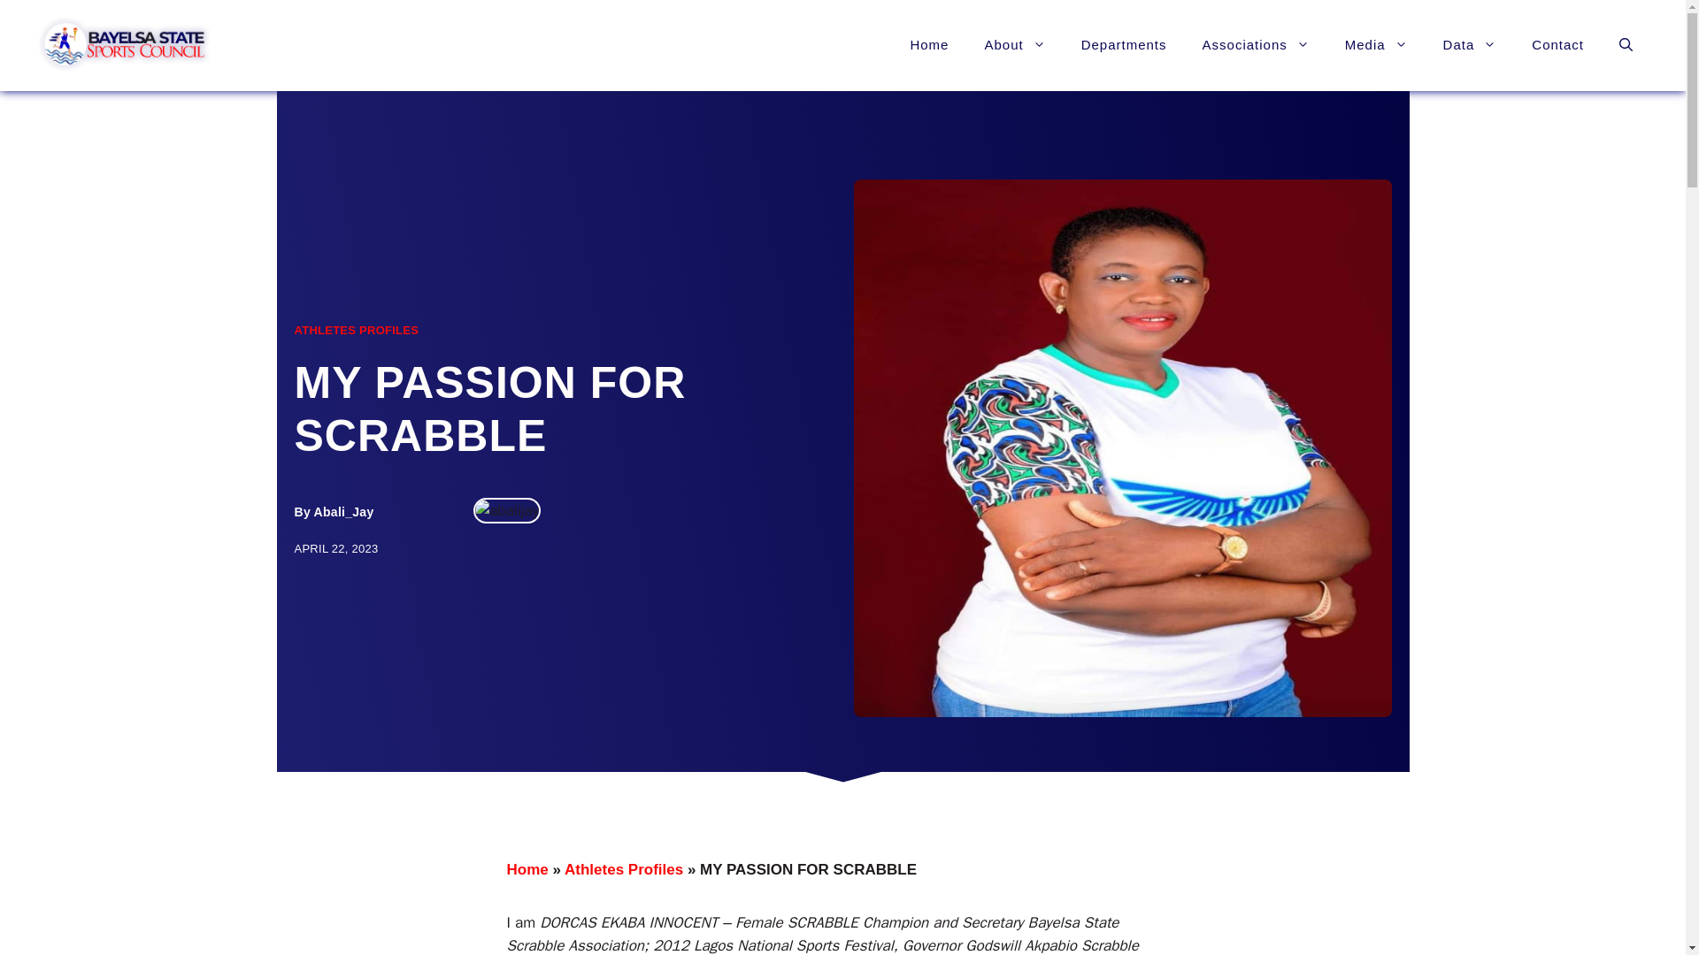 The image size is (1699, 955). Describe the element at coordinates (1124, 44) in the screenshot. I see `Departments` at that location.